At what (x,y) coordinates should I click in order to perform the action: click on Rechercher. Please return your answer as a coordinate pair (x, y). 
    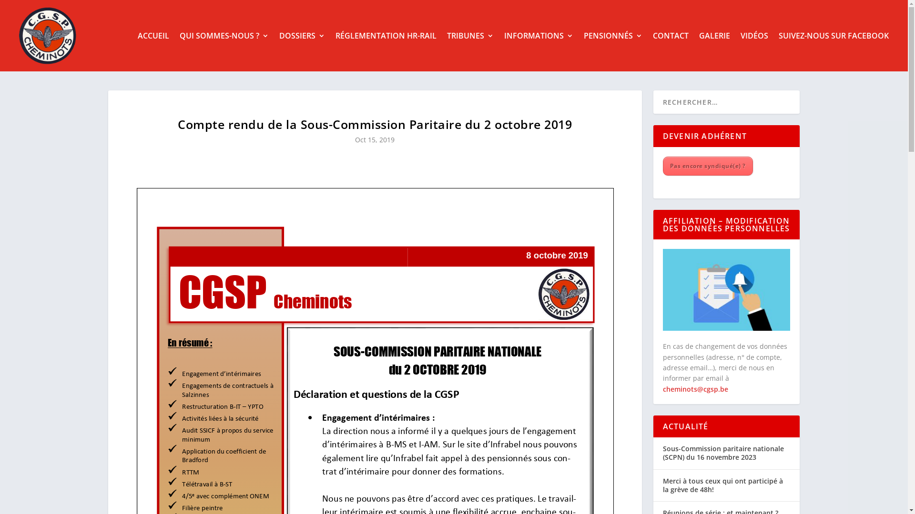
    Looking at the image, I should click on (36, 11).